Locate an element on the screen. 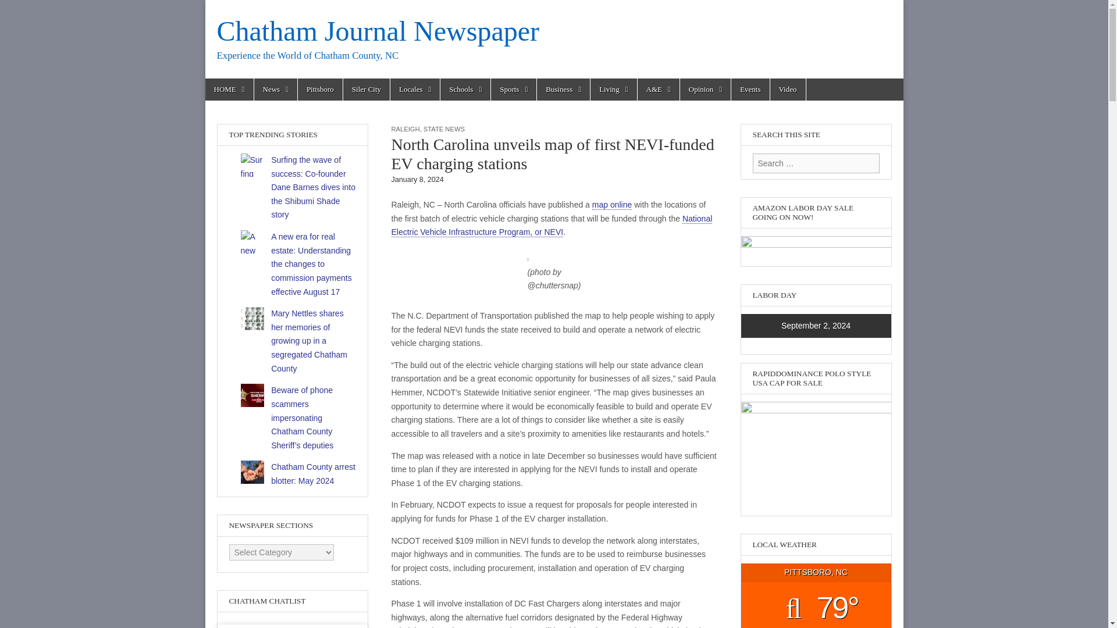 The height and width of the screenshot is (628, 1117). Chatham Journal Newspaper is located at coordinates (378, 31).